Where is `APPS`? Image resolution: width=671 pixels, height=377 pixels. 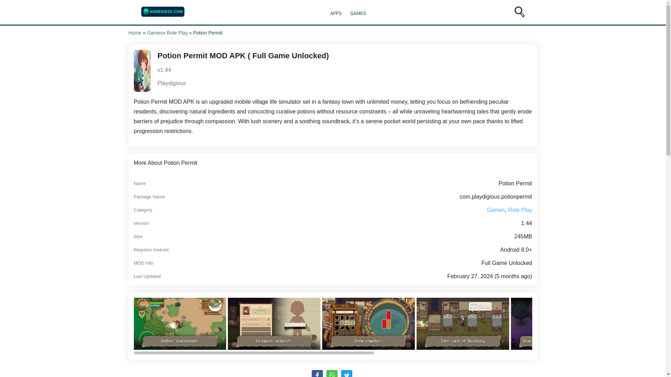
APPS is located at coordinates (335, 13).